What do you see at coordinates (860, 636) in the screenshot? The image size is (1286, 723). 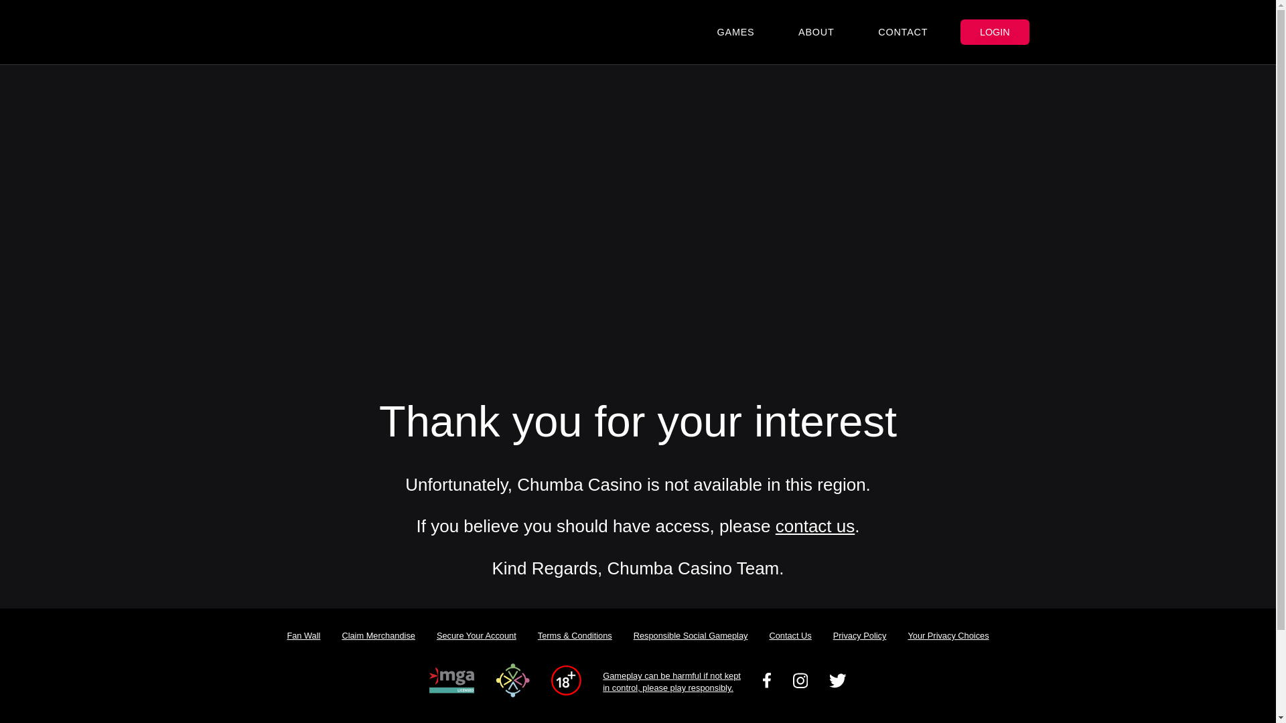 I see `Privacy Policy` at bounding box center [860, 636].